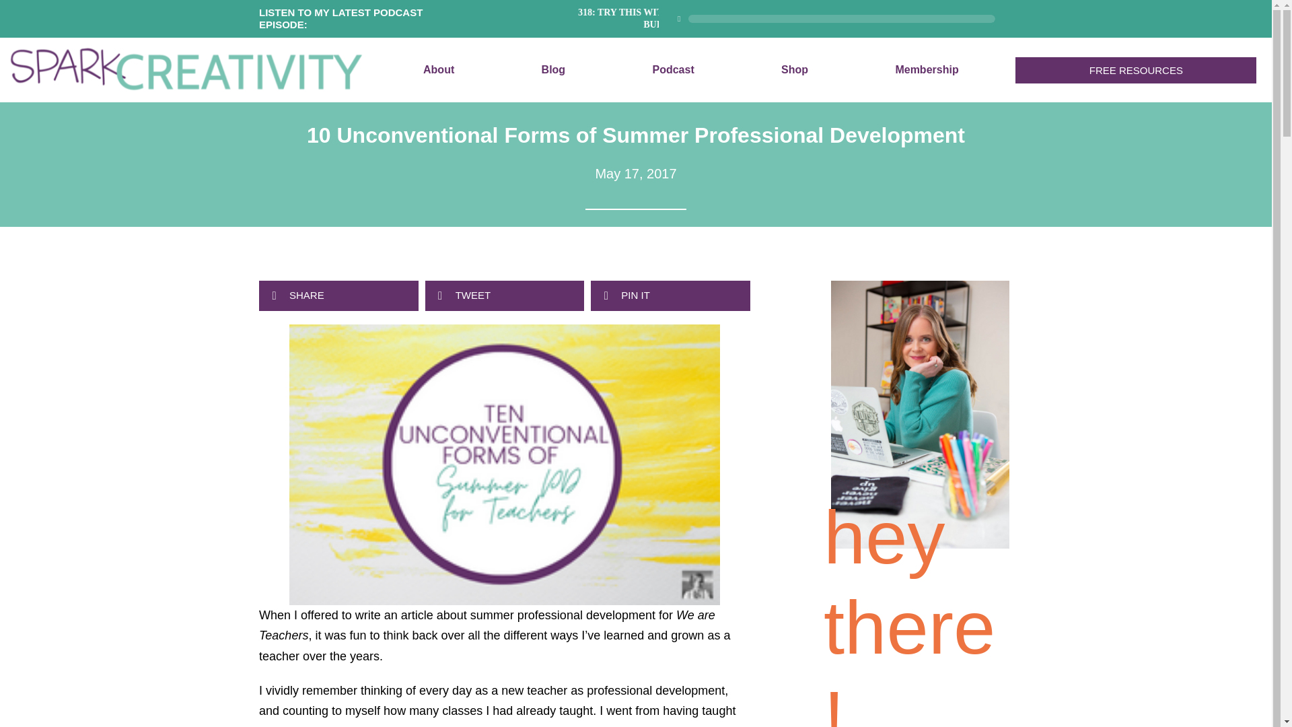  What do you see at coordinates (673, 70) in the screenshot?
I see `Podcast` at bounding box center [673, 70].